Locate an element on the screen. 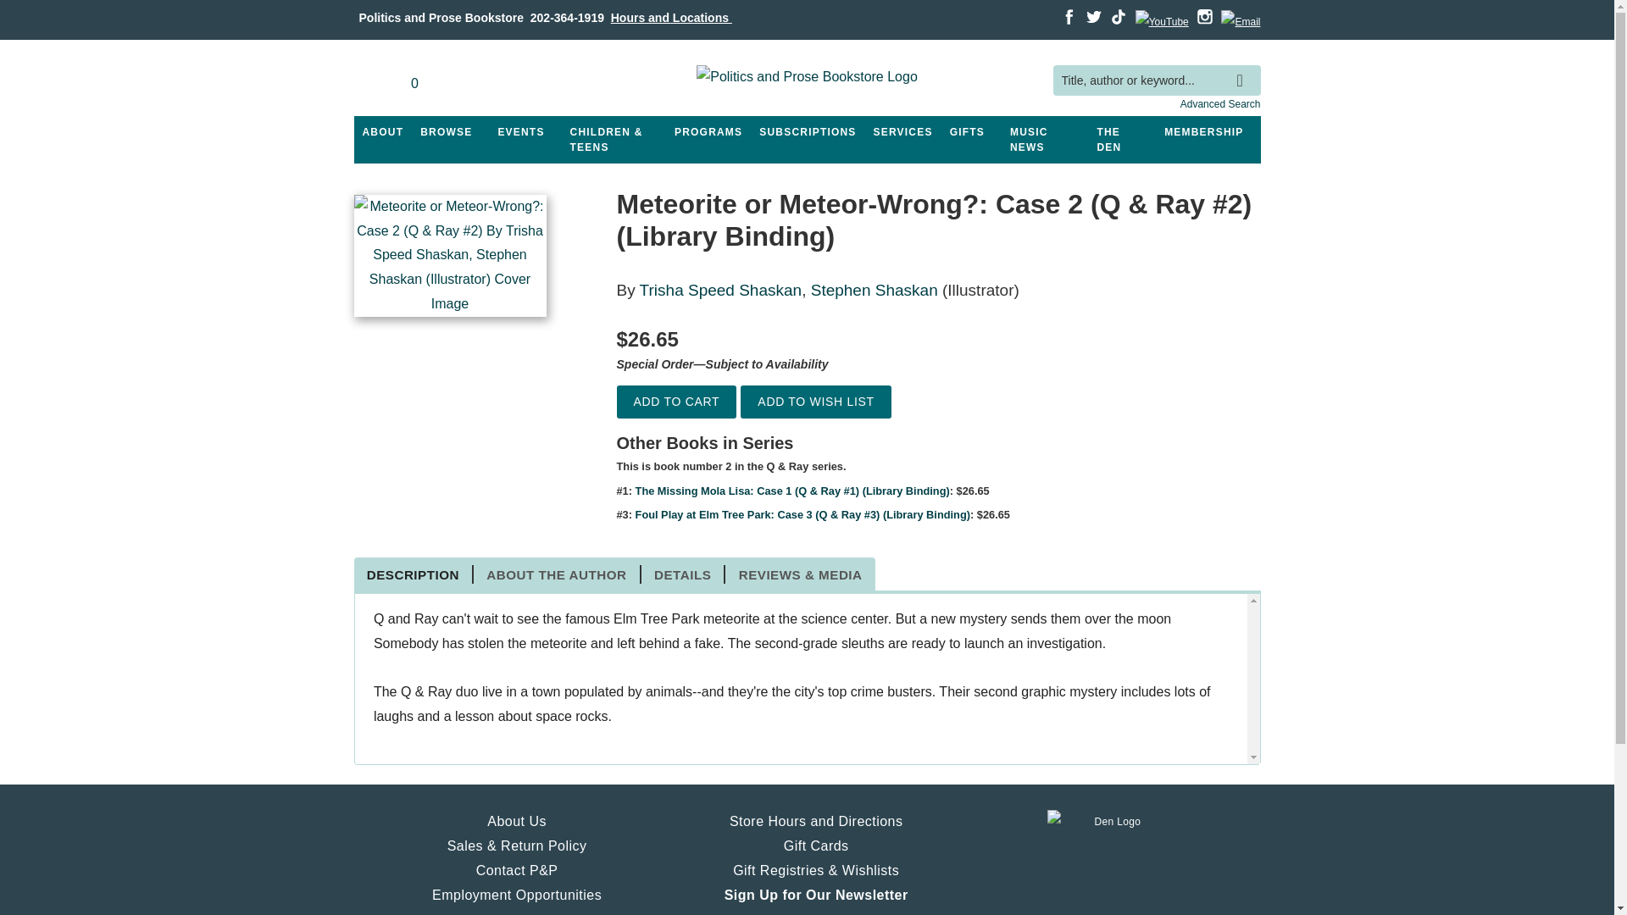  EVENTS is located at coordinates (520, 132).